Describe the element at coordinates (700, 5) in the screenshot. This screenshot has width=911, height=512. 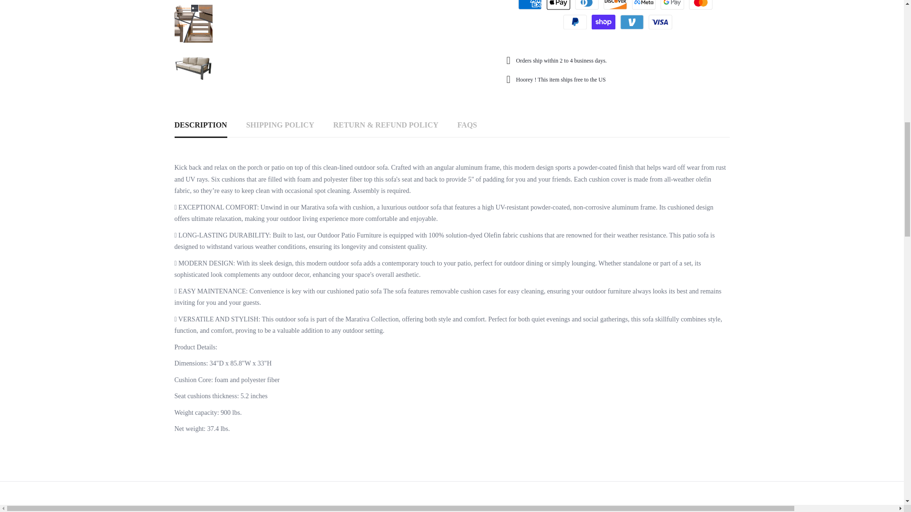
I see `Mastercard` at that location.